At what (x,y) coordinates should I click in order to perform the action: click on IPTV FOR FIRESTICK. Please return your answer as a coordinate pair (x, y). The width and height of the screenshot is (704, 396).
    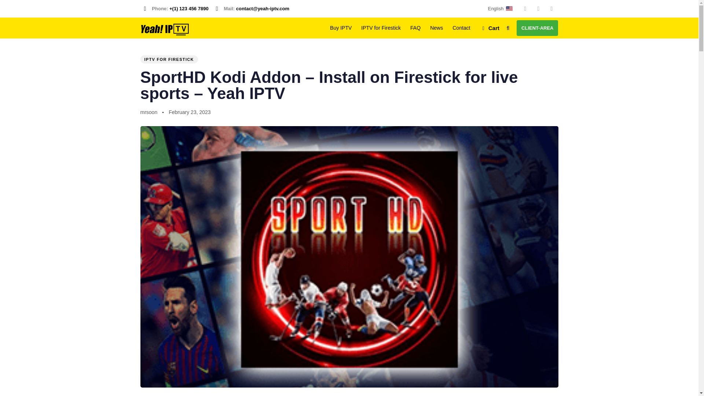
    Looking at the image, I should click on (169, 59).